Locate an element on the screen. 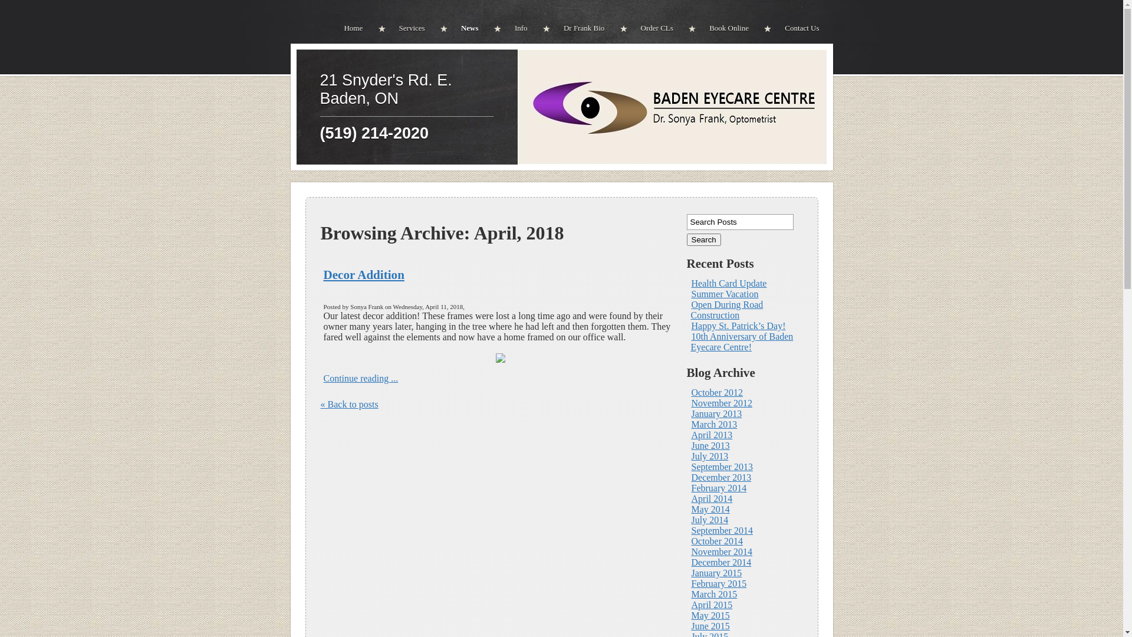 Image resolution: width=1132 pixels, height=637 pixels. May 2015 is located at coordinates (710, 616).